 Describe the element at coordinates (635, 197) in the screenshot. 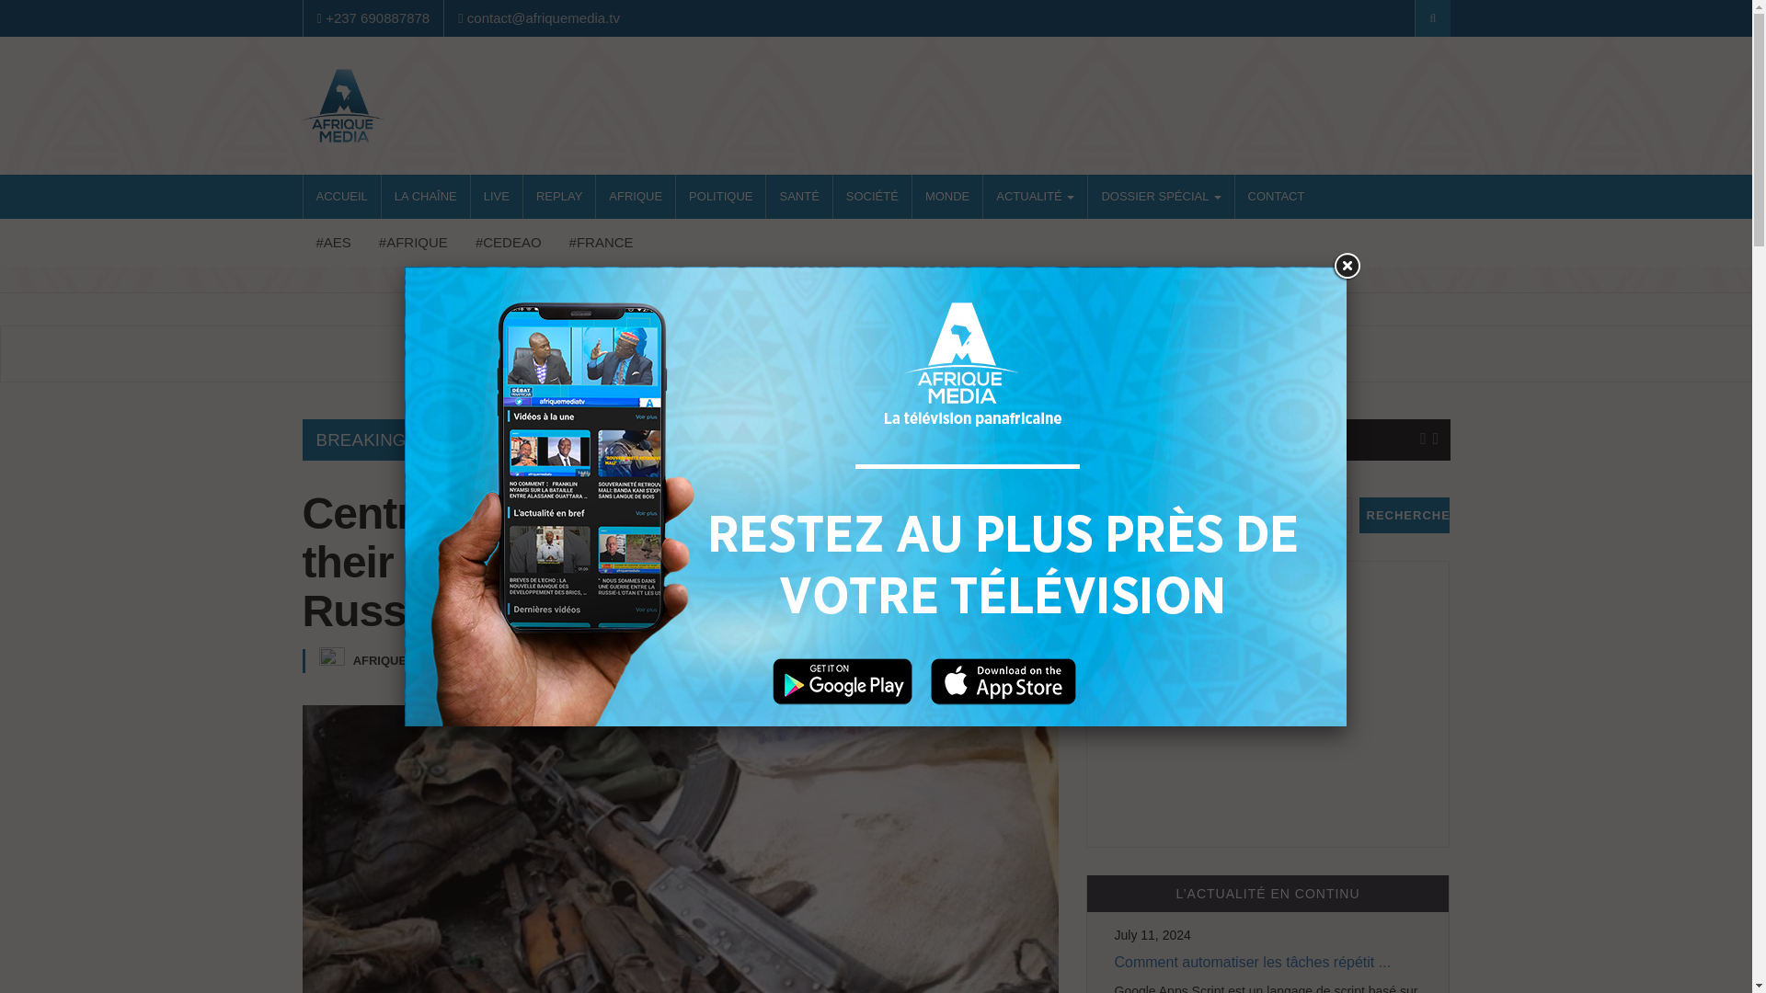

I see `AFRIQUE` at that location.